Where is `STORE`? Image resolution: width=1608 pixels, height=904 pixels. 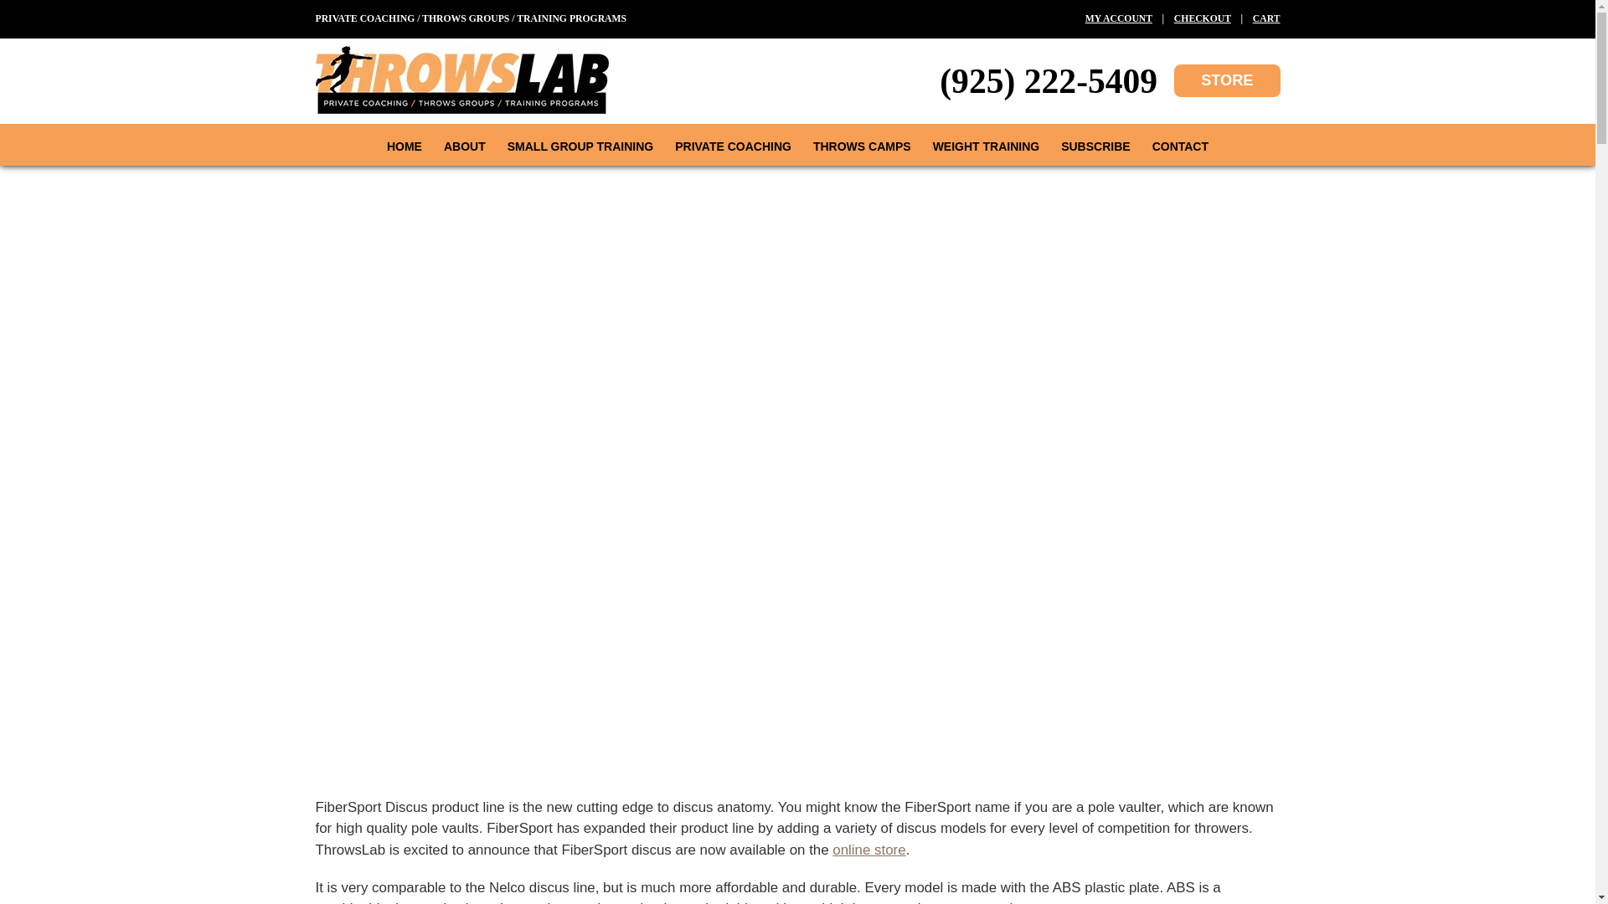
STORE is located at coordinates (1226, 80).